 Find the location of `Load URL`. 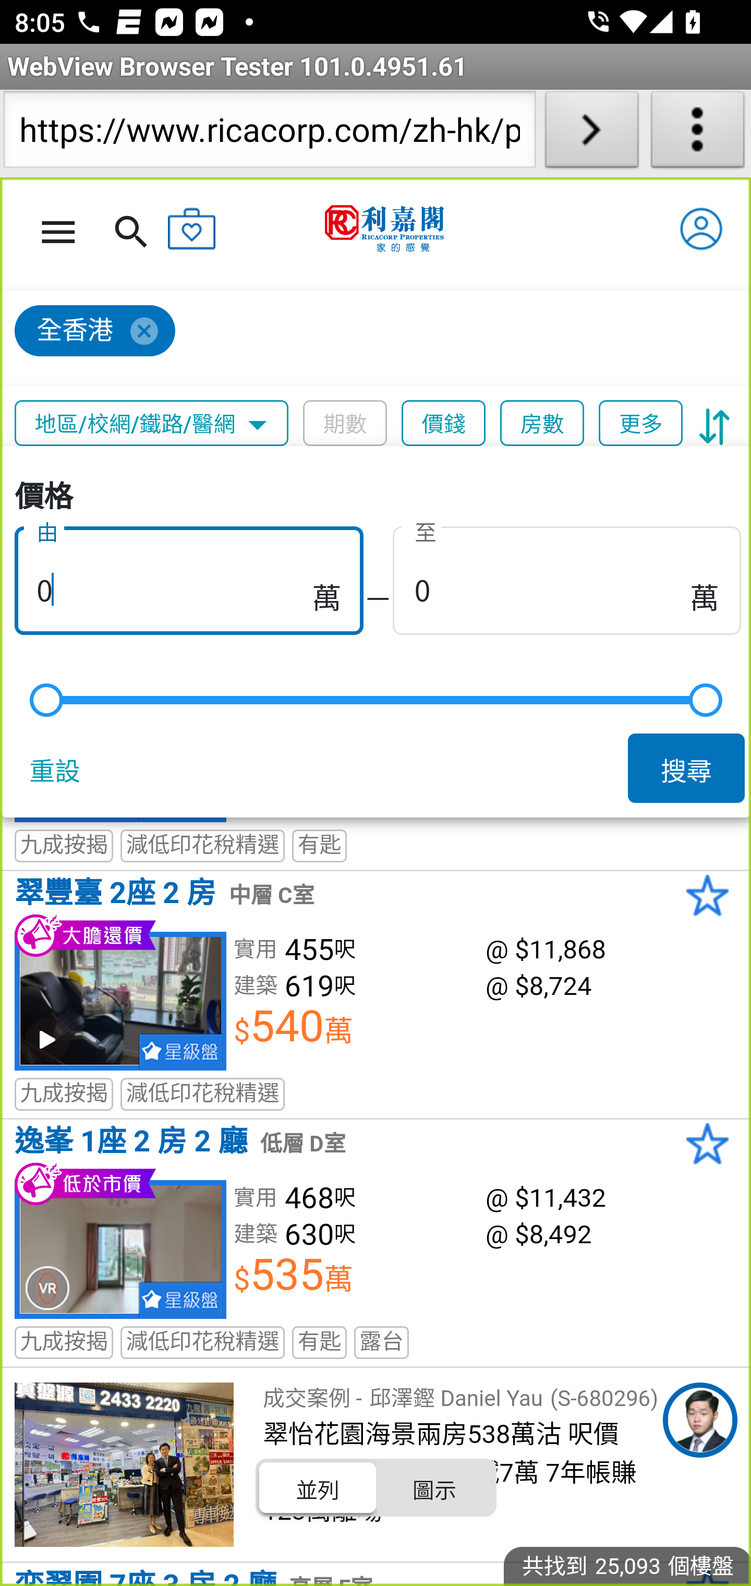

Load URL is located at coordinates (591, 134).